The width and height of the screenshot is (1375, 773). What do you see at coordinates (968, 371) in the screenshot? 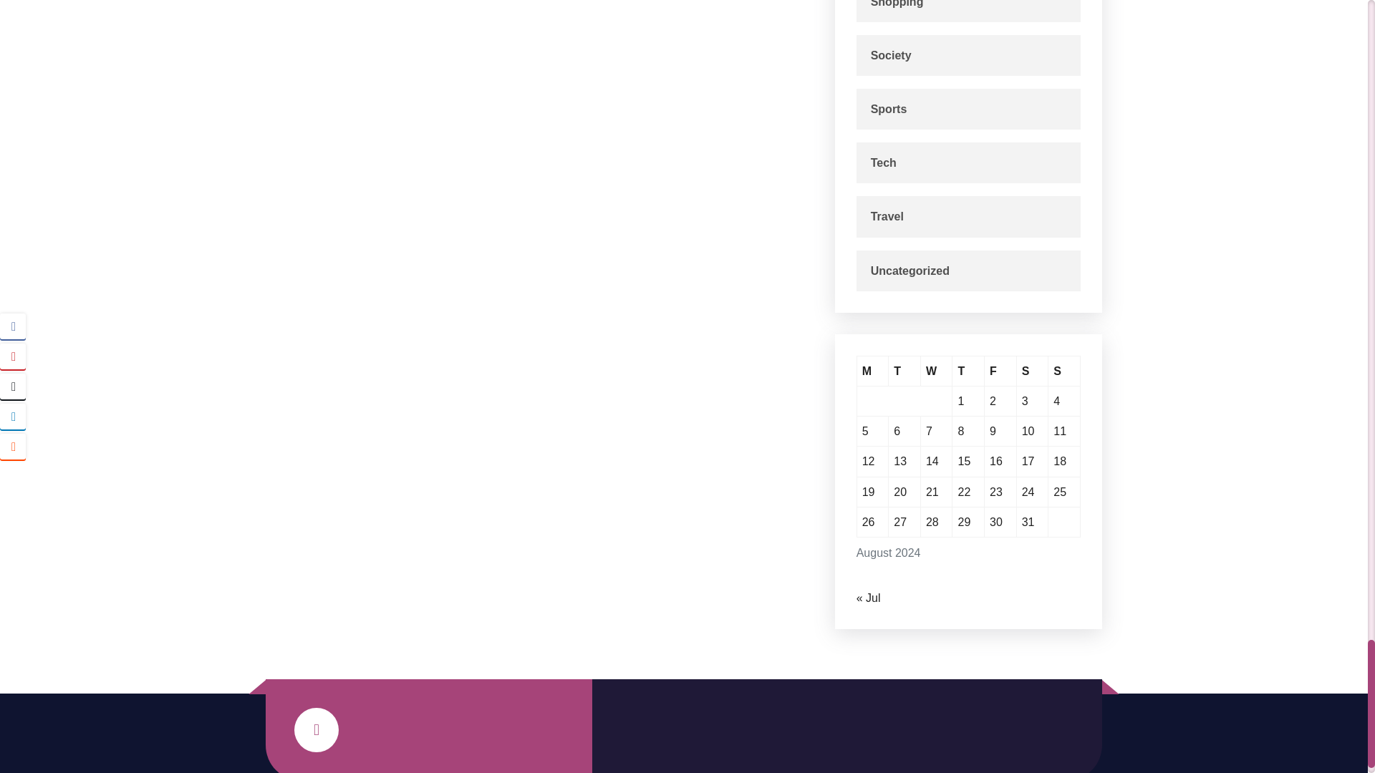
I see `Thursday` at bounding box center [968, 371].